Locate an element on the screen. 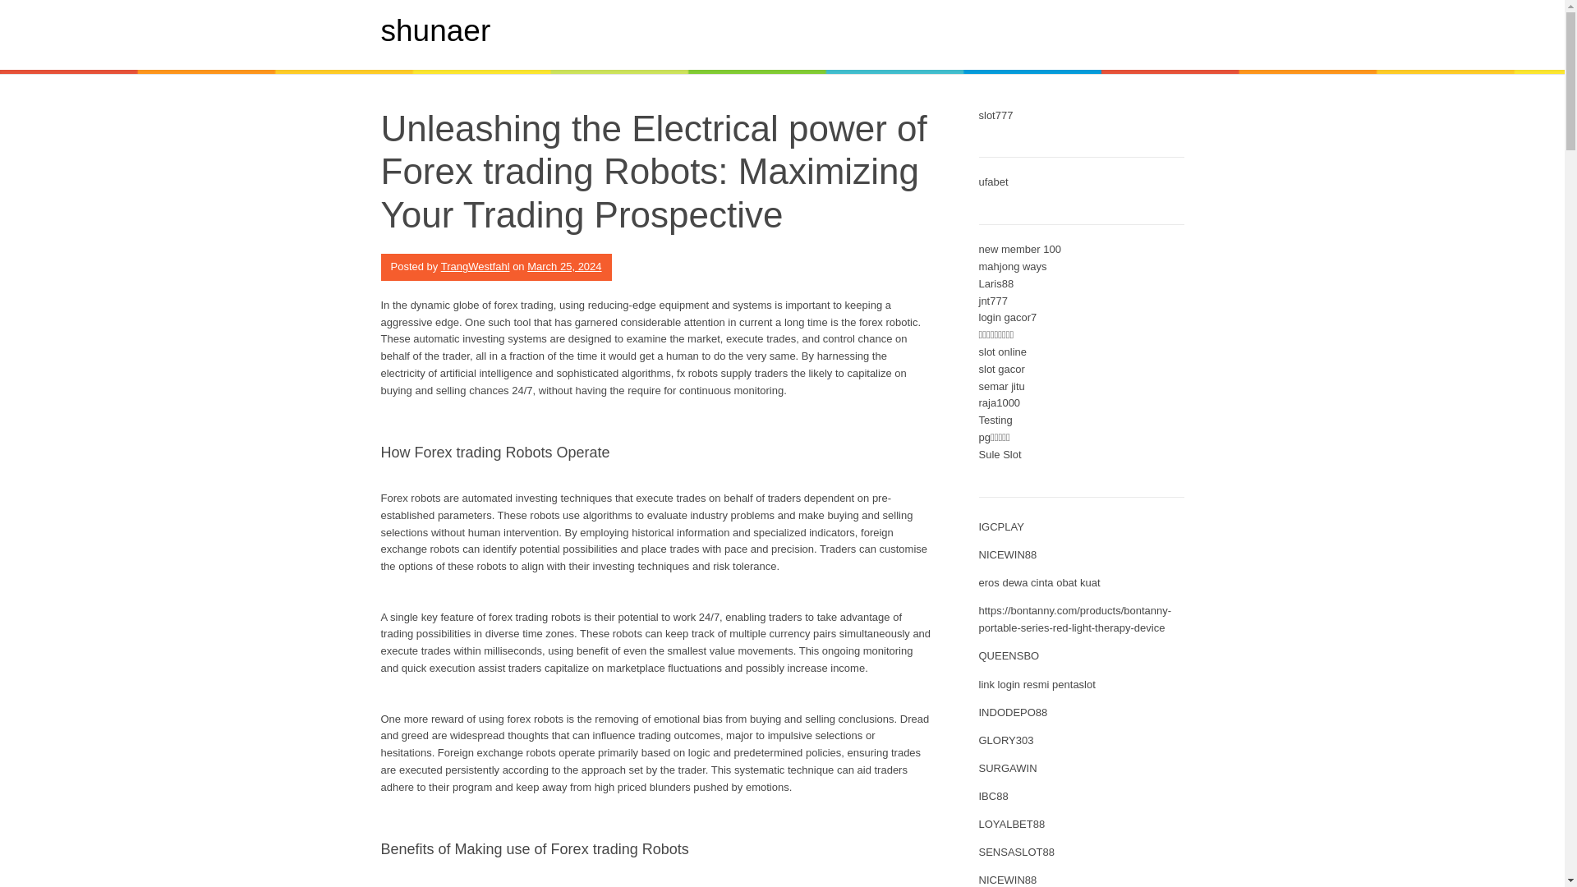 This screenshot has height=887, width=1577. link login resmi pentaslot is located at coordinates (1037, 685).